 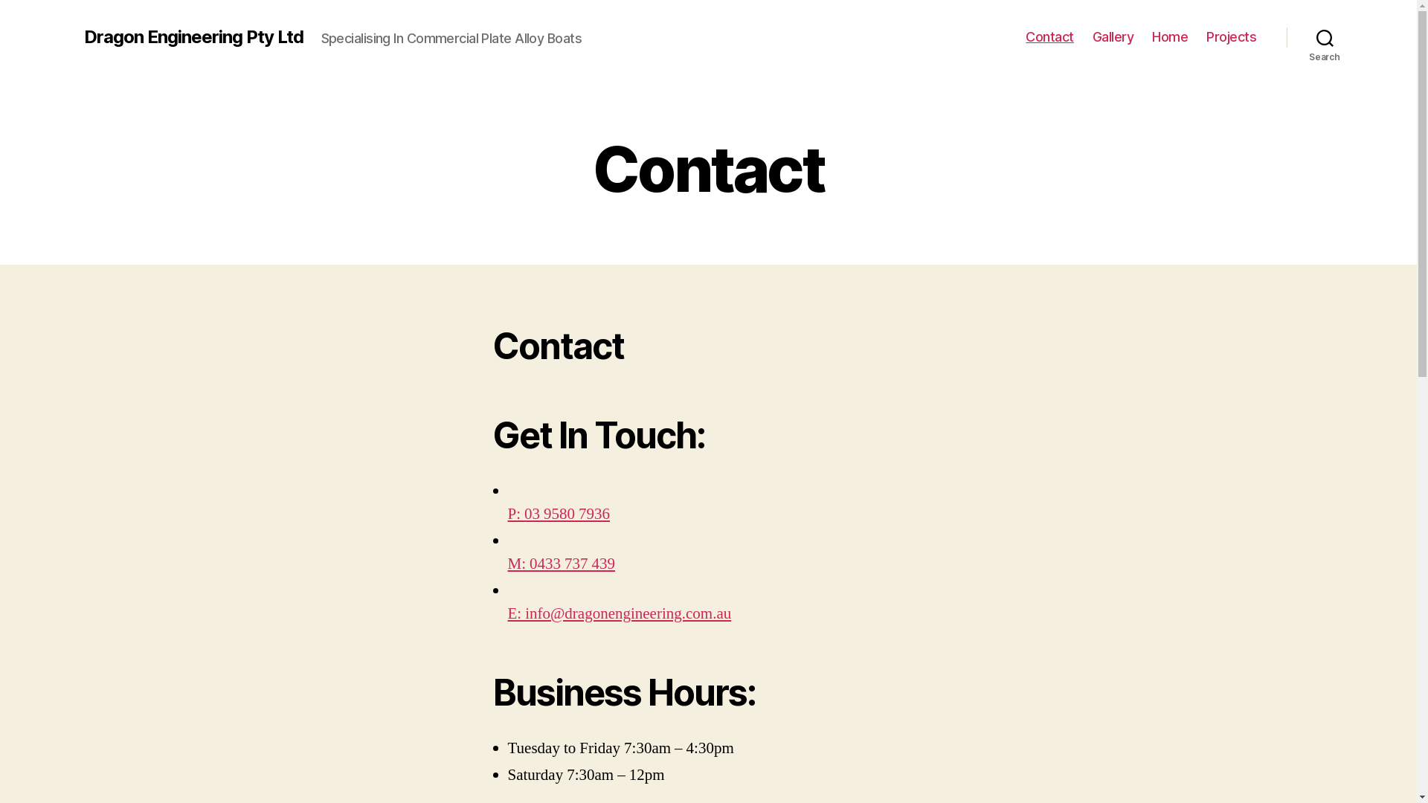 I want to click on M: 0433 737 439, so click(x=561, y=575).